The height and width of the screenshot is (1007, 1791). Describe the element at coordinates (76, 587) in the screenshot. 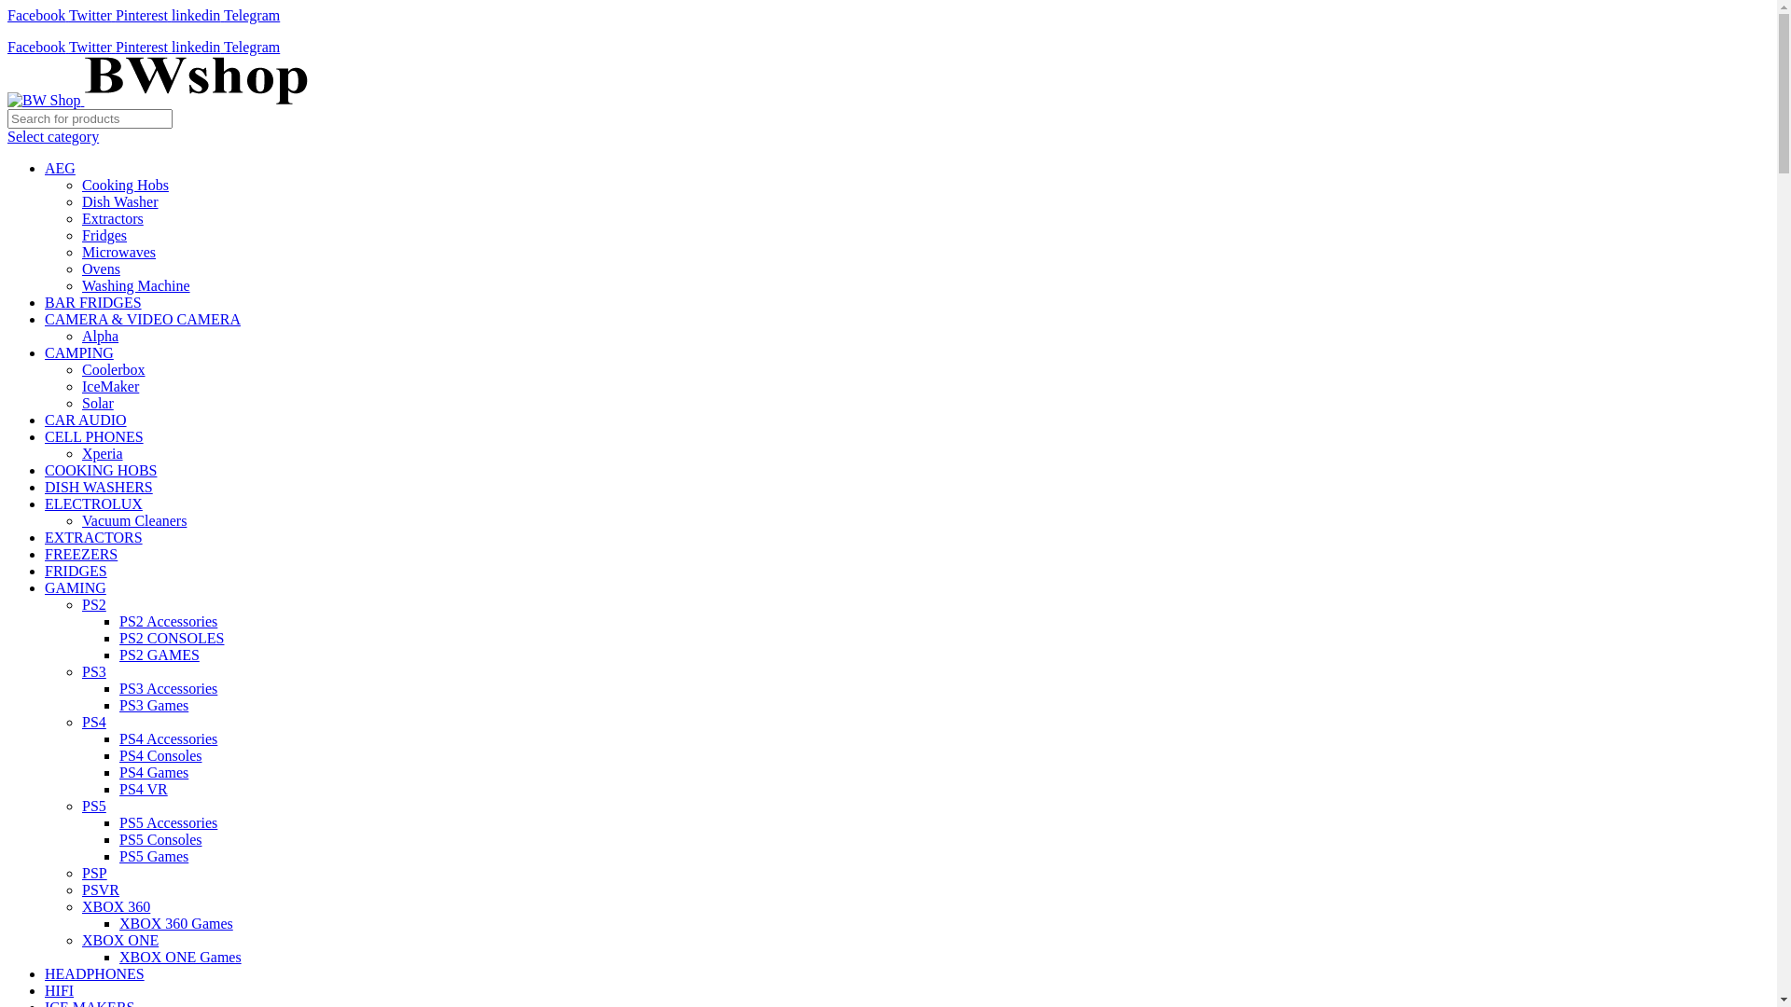

I see `GAMING` at that location.